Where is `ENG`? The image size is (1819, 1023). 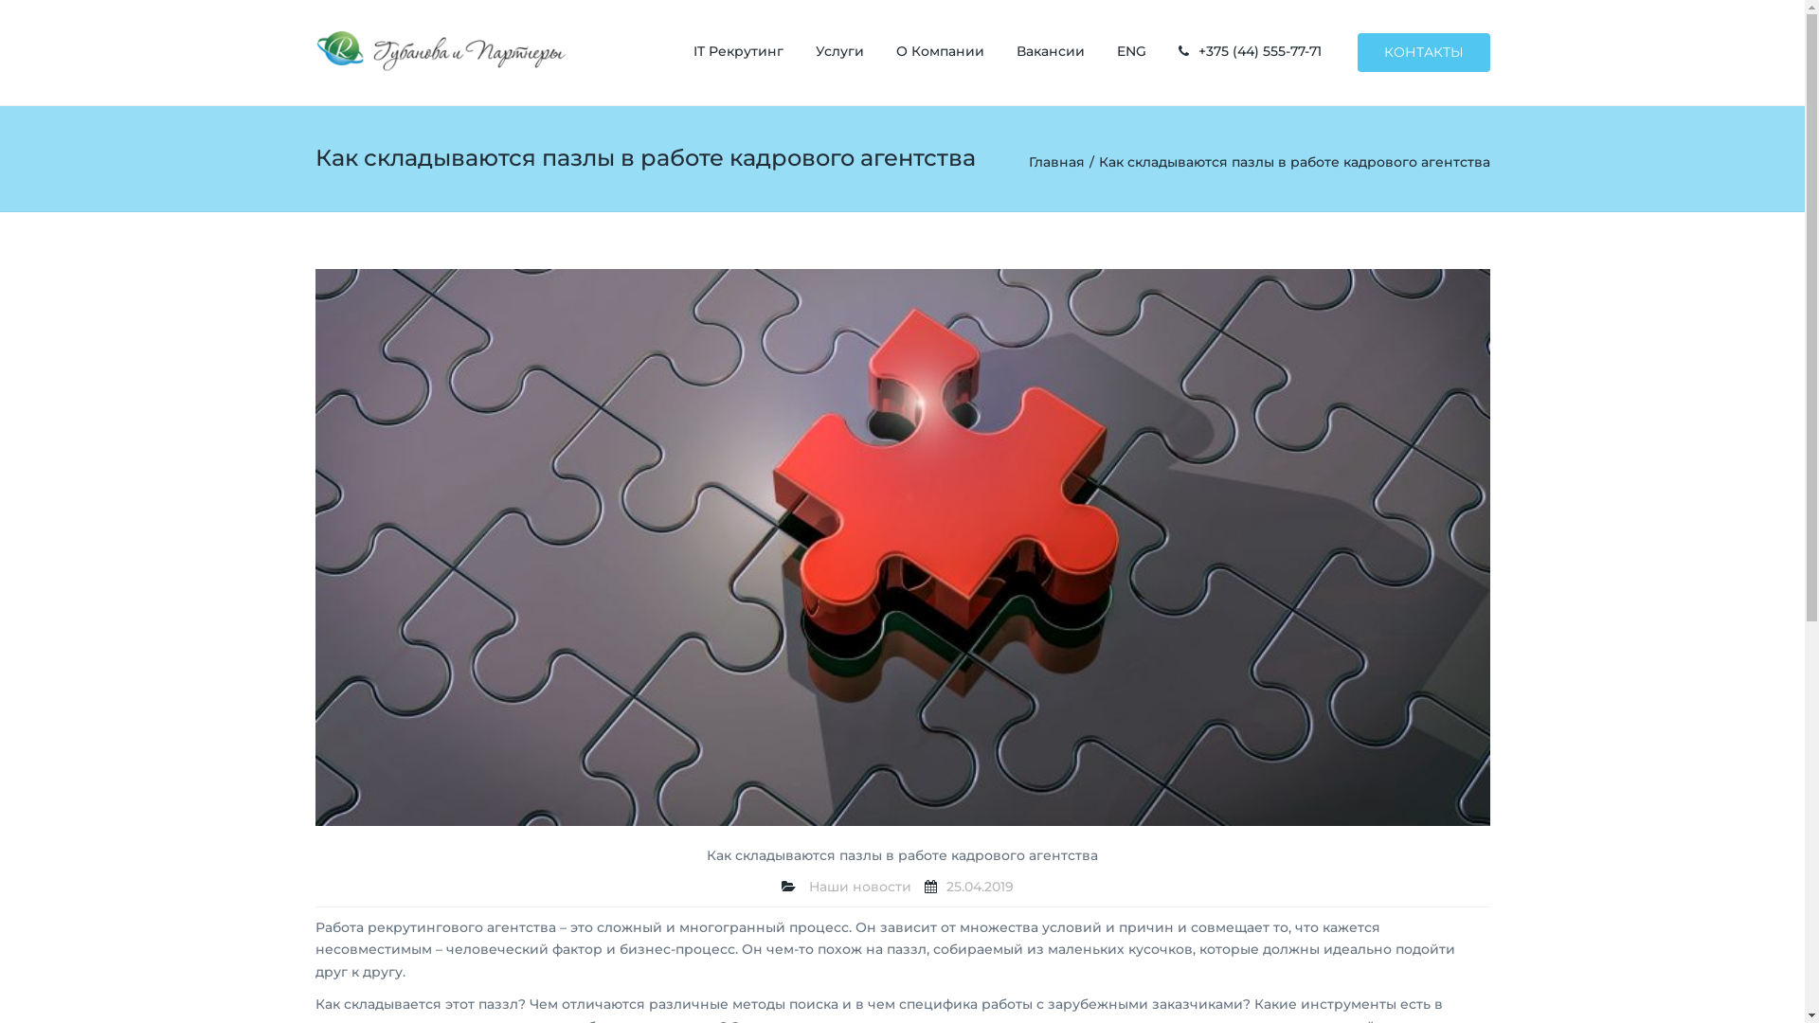
ENG is located at coordinates (1131, 51).